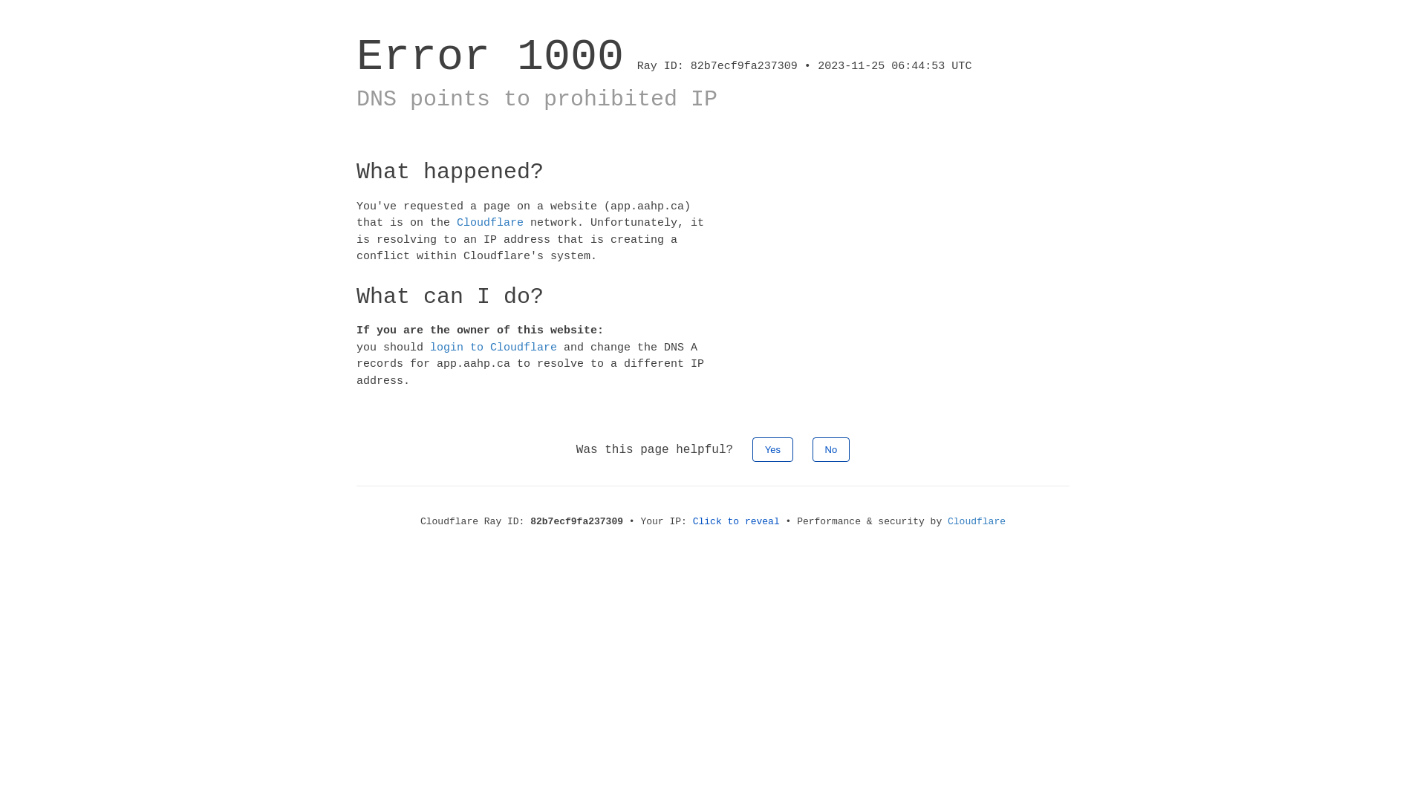 The height and width of the screenshot is (802, 1426). What do you see at coordinates (490, 223) in the screenshot?
I see `Cloudflare` at bounding box center [490, 223].